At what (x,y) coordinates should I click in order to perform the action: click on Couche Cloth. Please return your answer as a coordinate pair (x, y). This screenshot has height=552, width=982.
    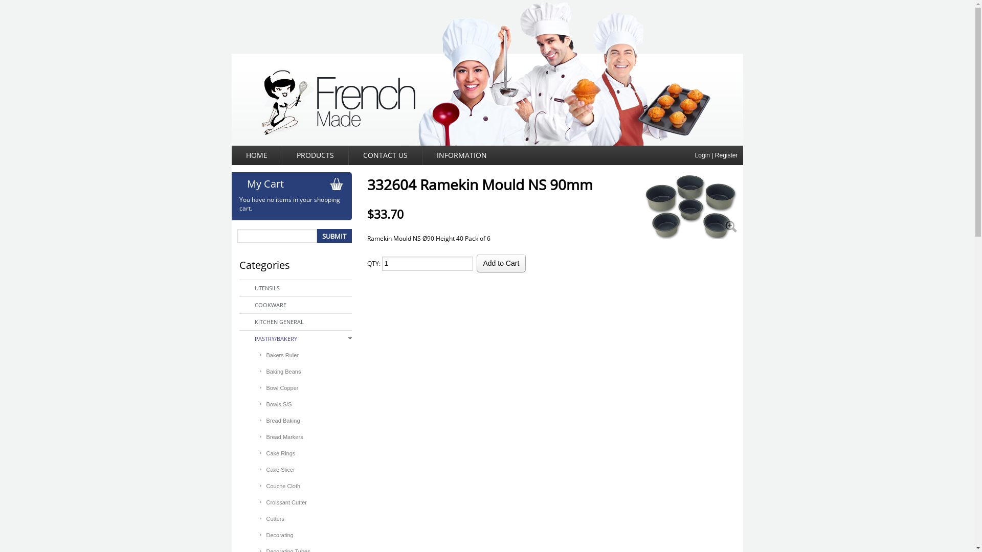
    Looking at the image, I should click on (309, 486).